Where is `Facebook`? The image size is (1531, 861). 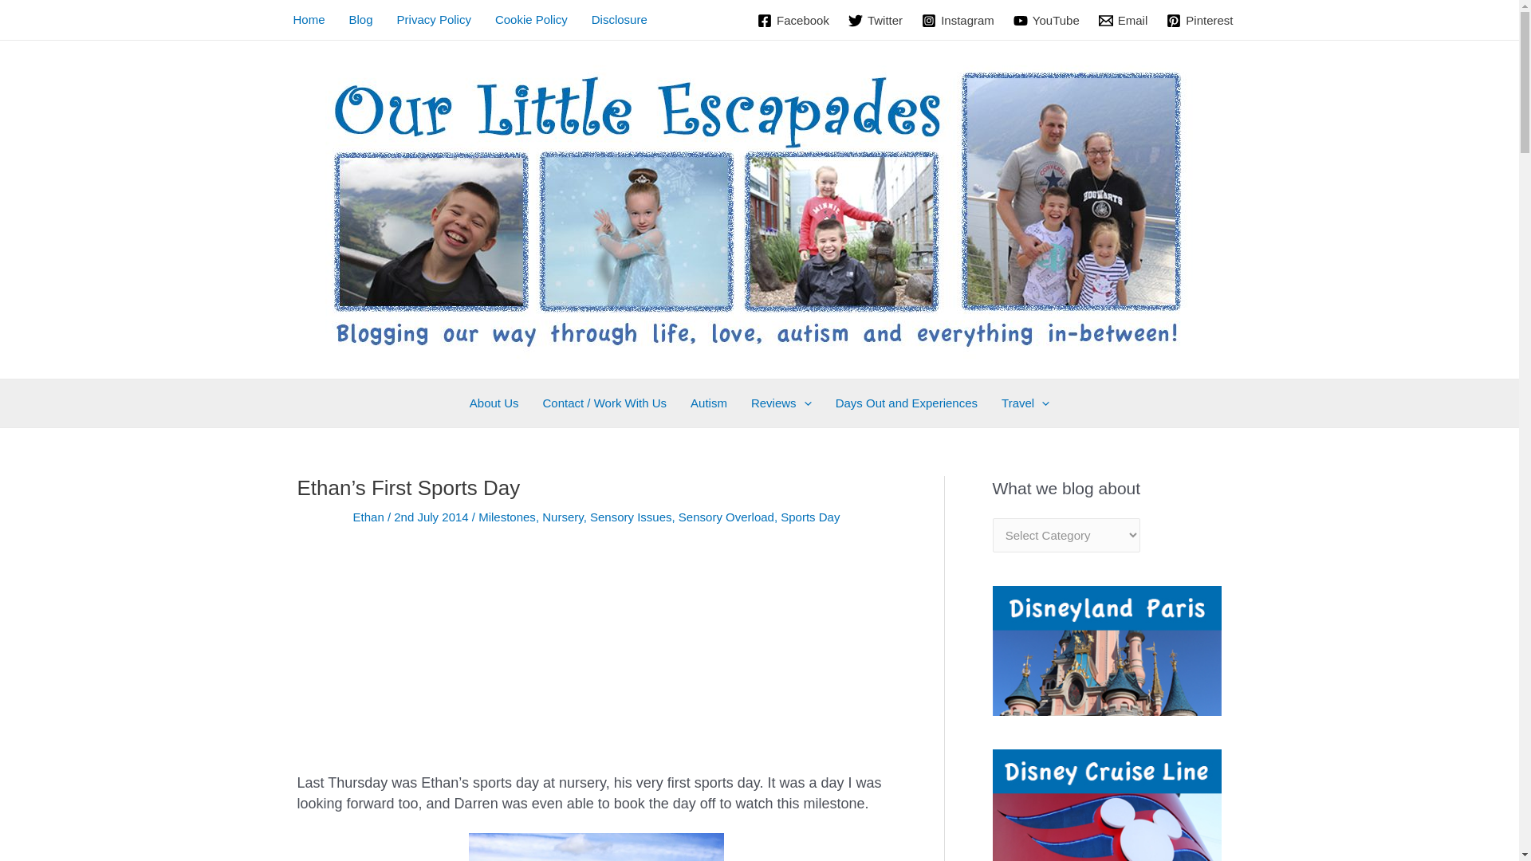 Facebook is located at coordinates (793, 21).